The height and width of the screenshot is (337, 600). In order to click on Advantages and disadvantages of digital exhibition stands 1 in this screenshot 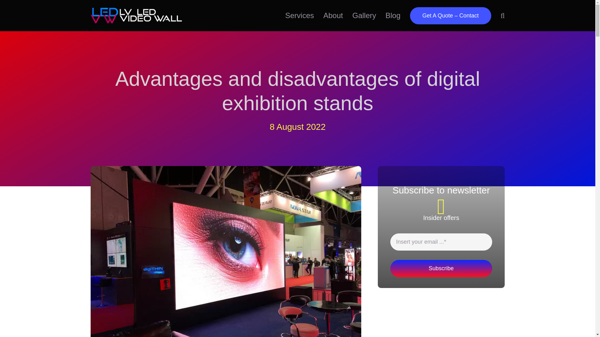, I will do `click(136, 15)`.